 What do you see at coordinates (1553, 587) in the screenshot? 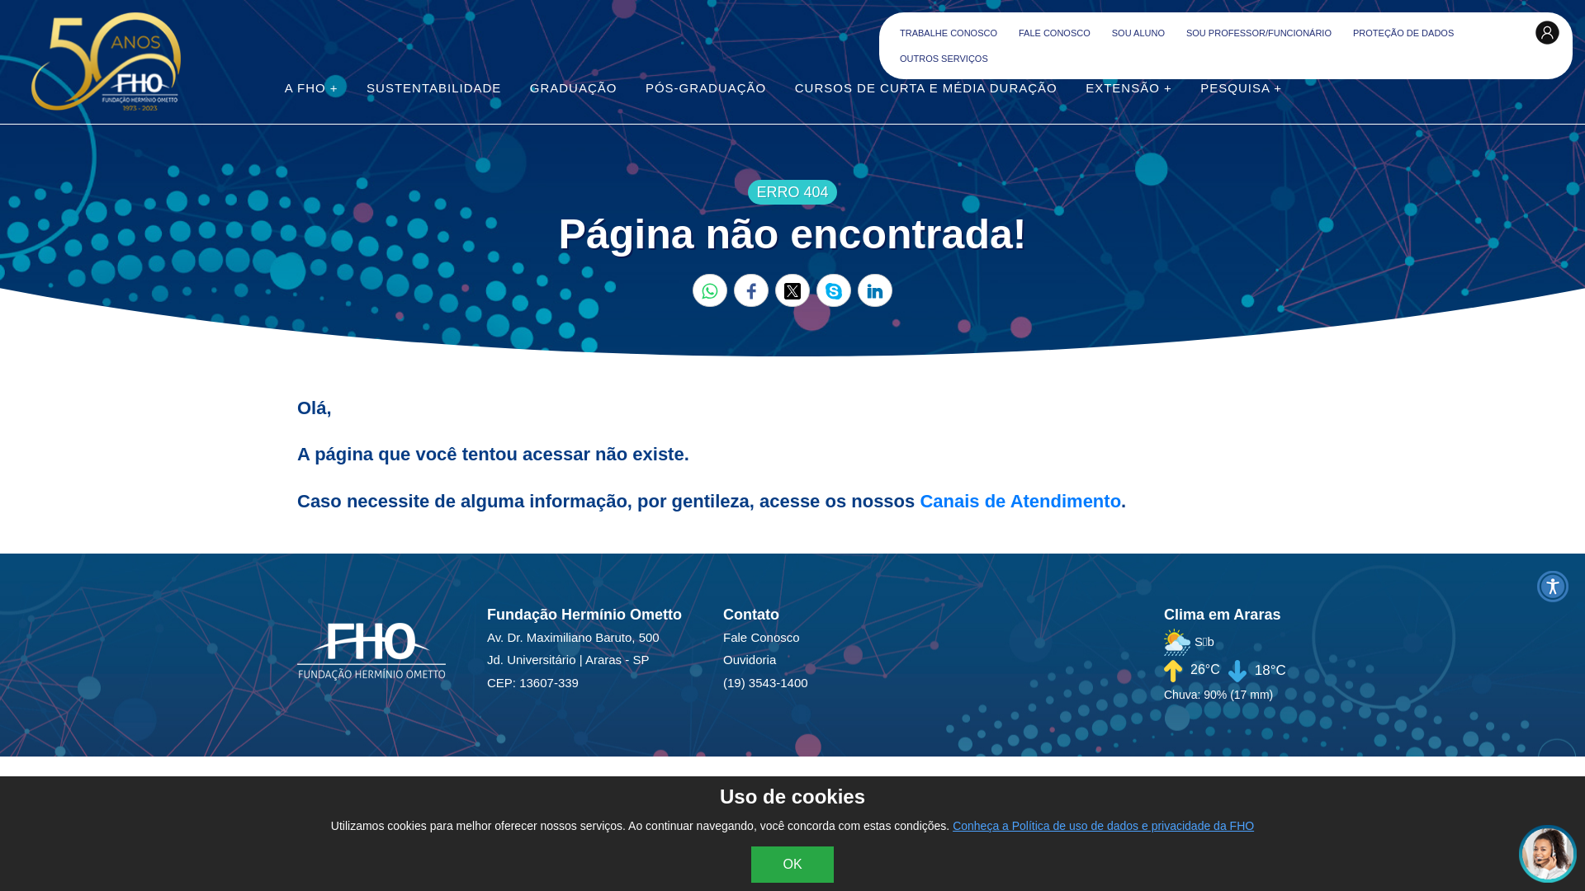
I see `Menu Acessibilidade` at bounding box center [1553, 587].